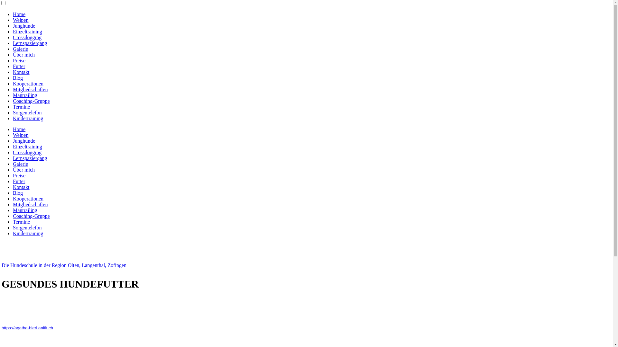 This screenshot has height=347, width=618. What do you see at coordinates (30, 158) in the screenshot?
I see `Lernspaziergang` at bounding box center [30, 158].